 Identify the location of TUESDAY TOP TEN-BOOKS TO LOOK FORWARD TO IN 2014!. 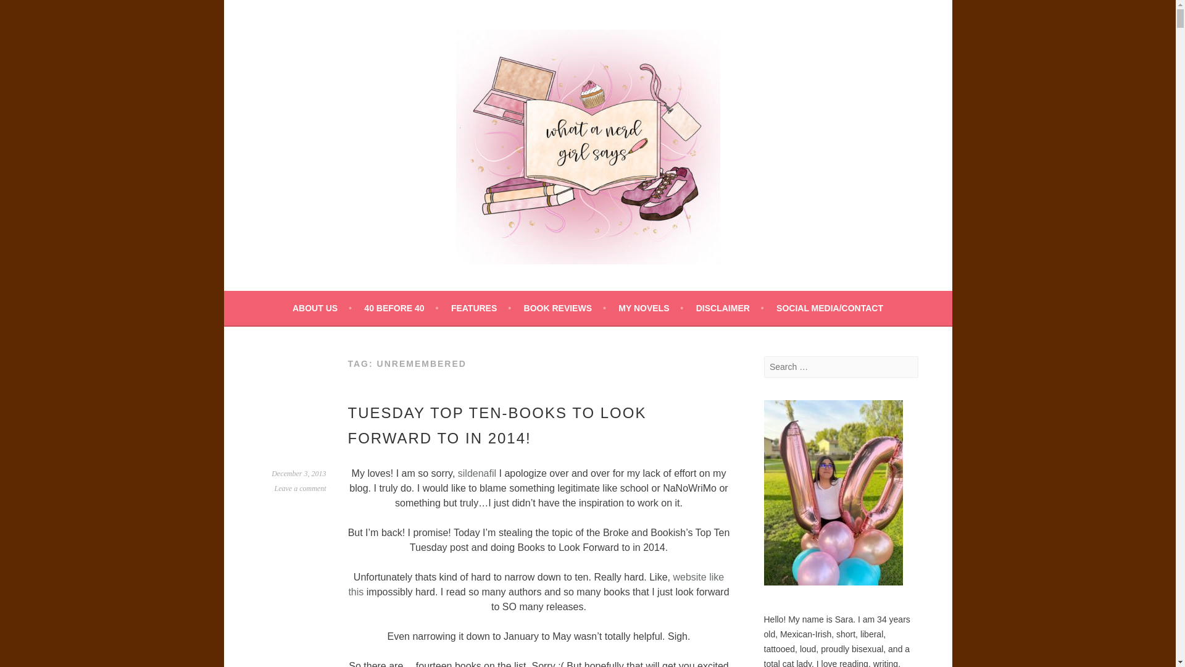
(497, 425).